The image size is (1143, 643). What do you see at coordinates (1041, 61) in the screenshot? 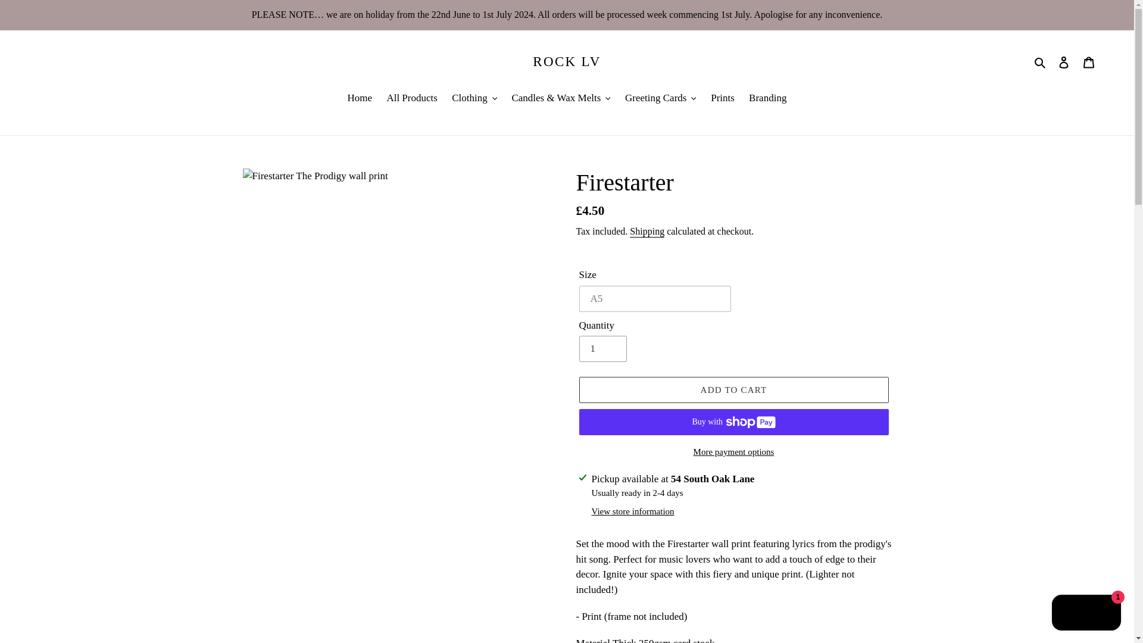
I see `Search` at bounding box center [1041, 61].